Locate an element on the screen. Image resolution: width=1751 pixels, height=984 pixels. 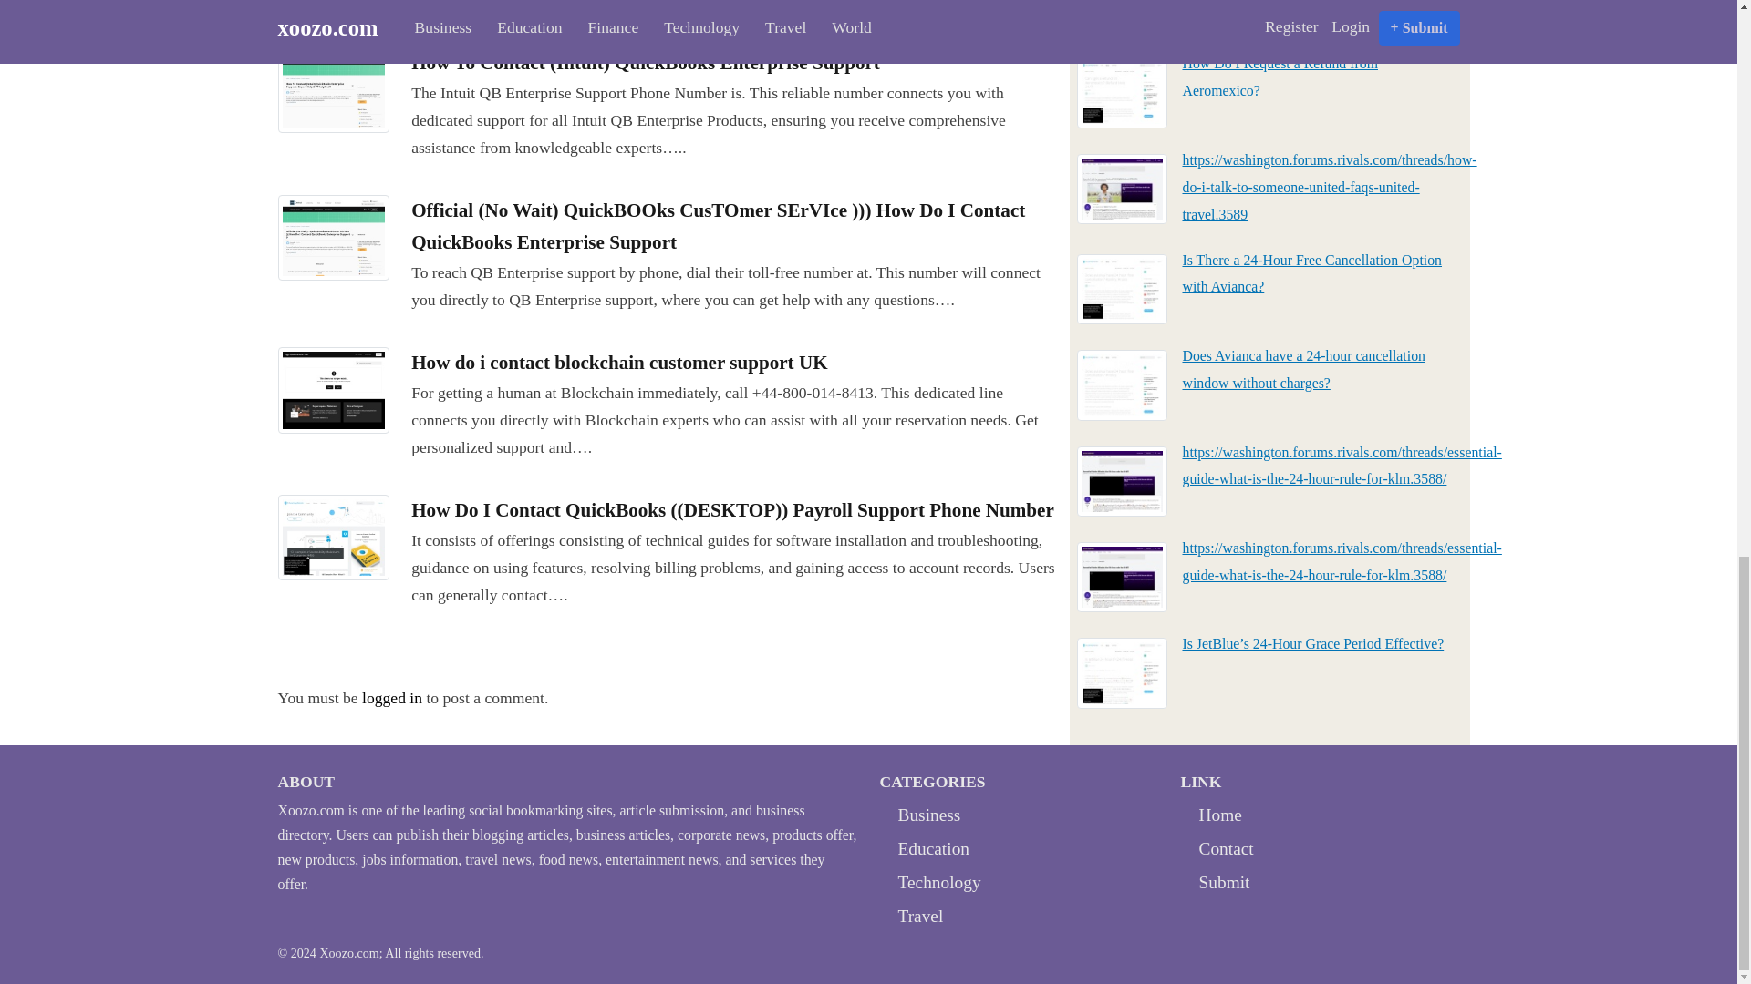
How do i contact blockchain customer support UK is located at coordinates (618, 363).